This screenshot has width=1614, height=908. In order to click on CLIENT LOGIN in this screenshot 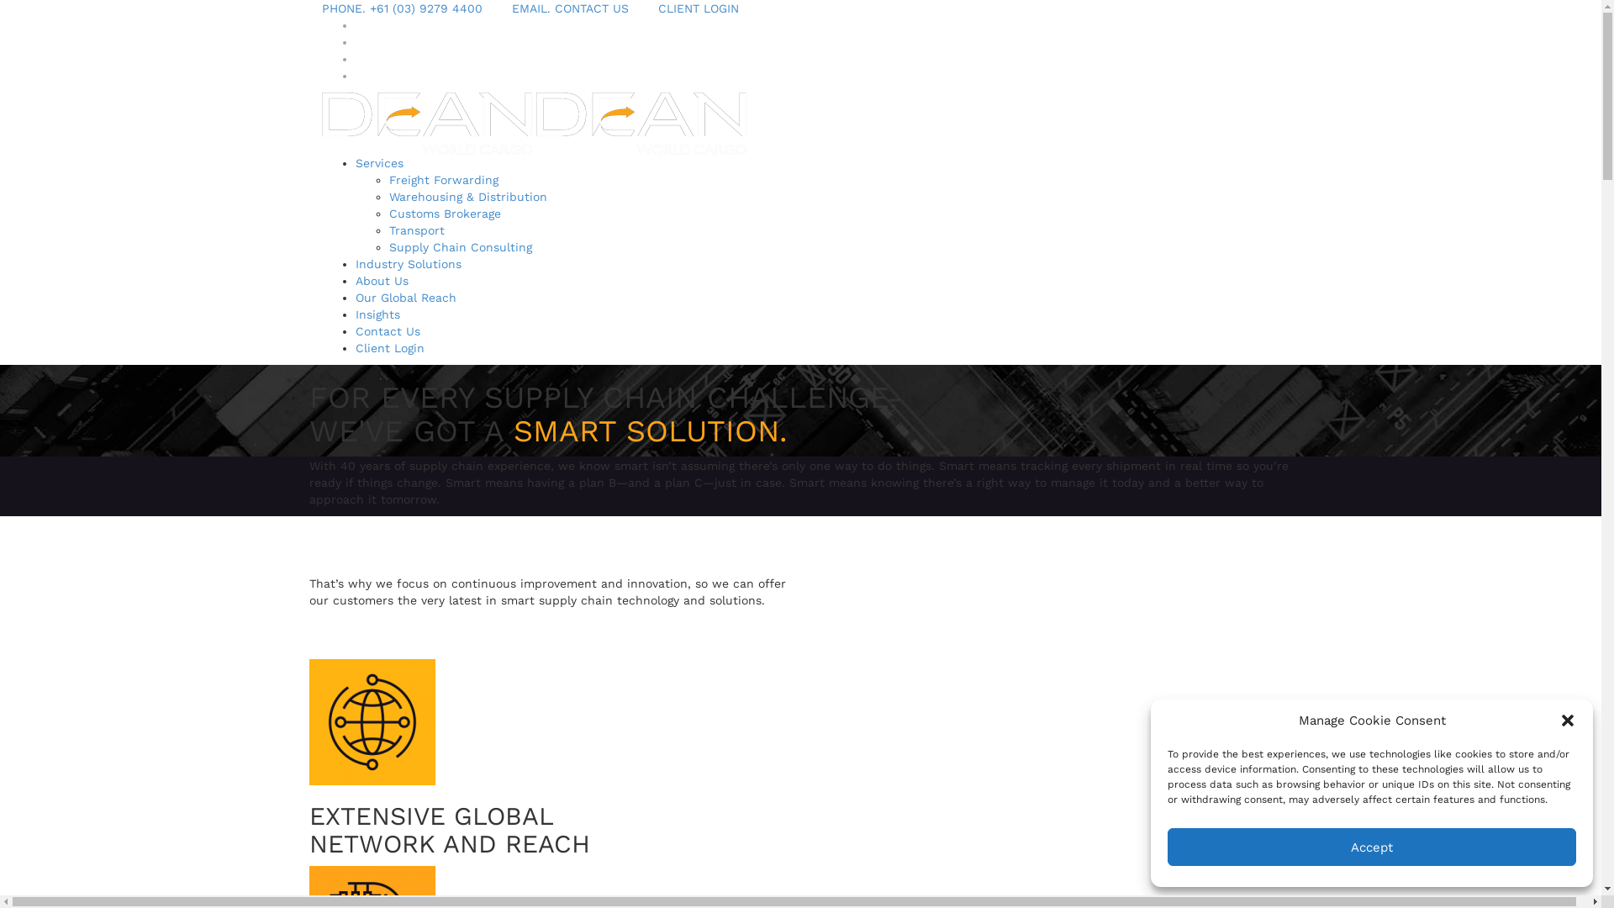, I will do `click(698, 8)`.